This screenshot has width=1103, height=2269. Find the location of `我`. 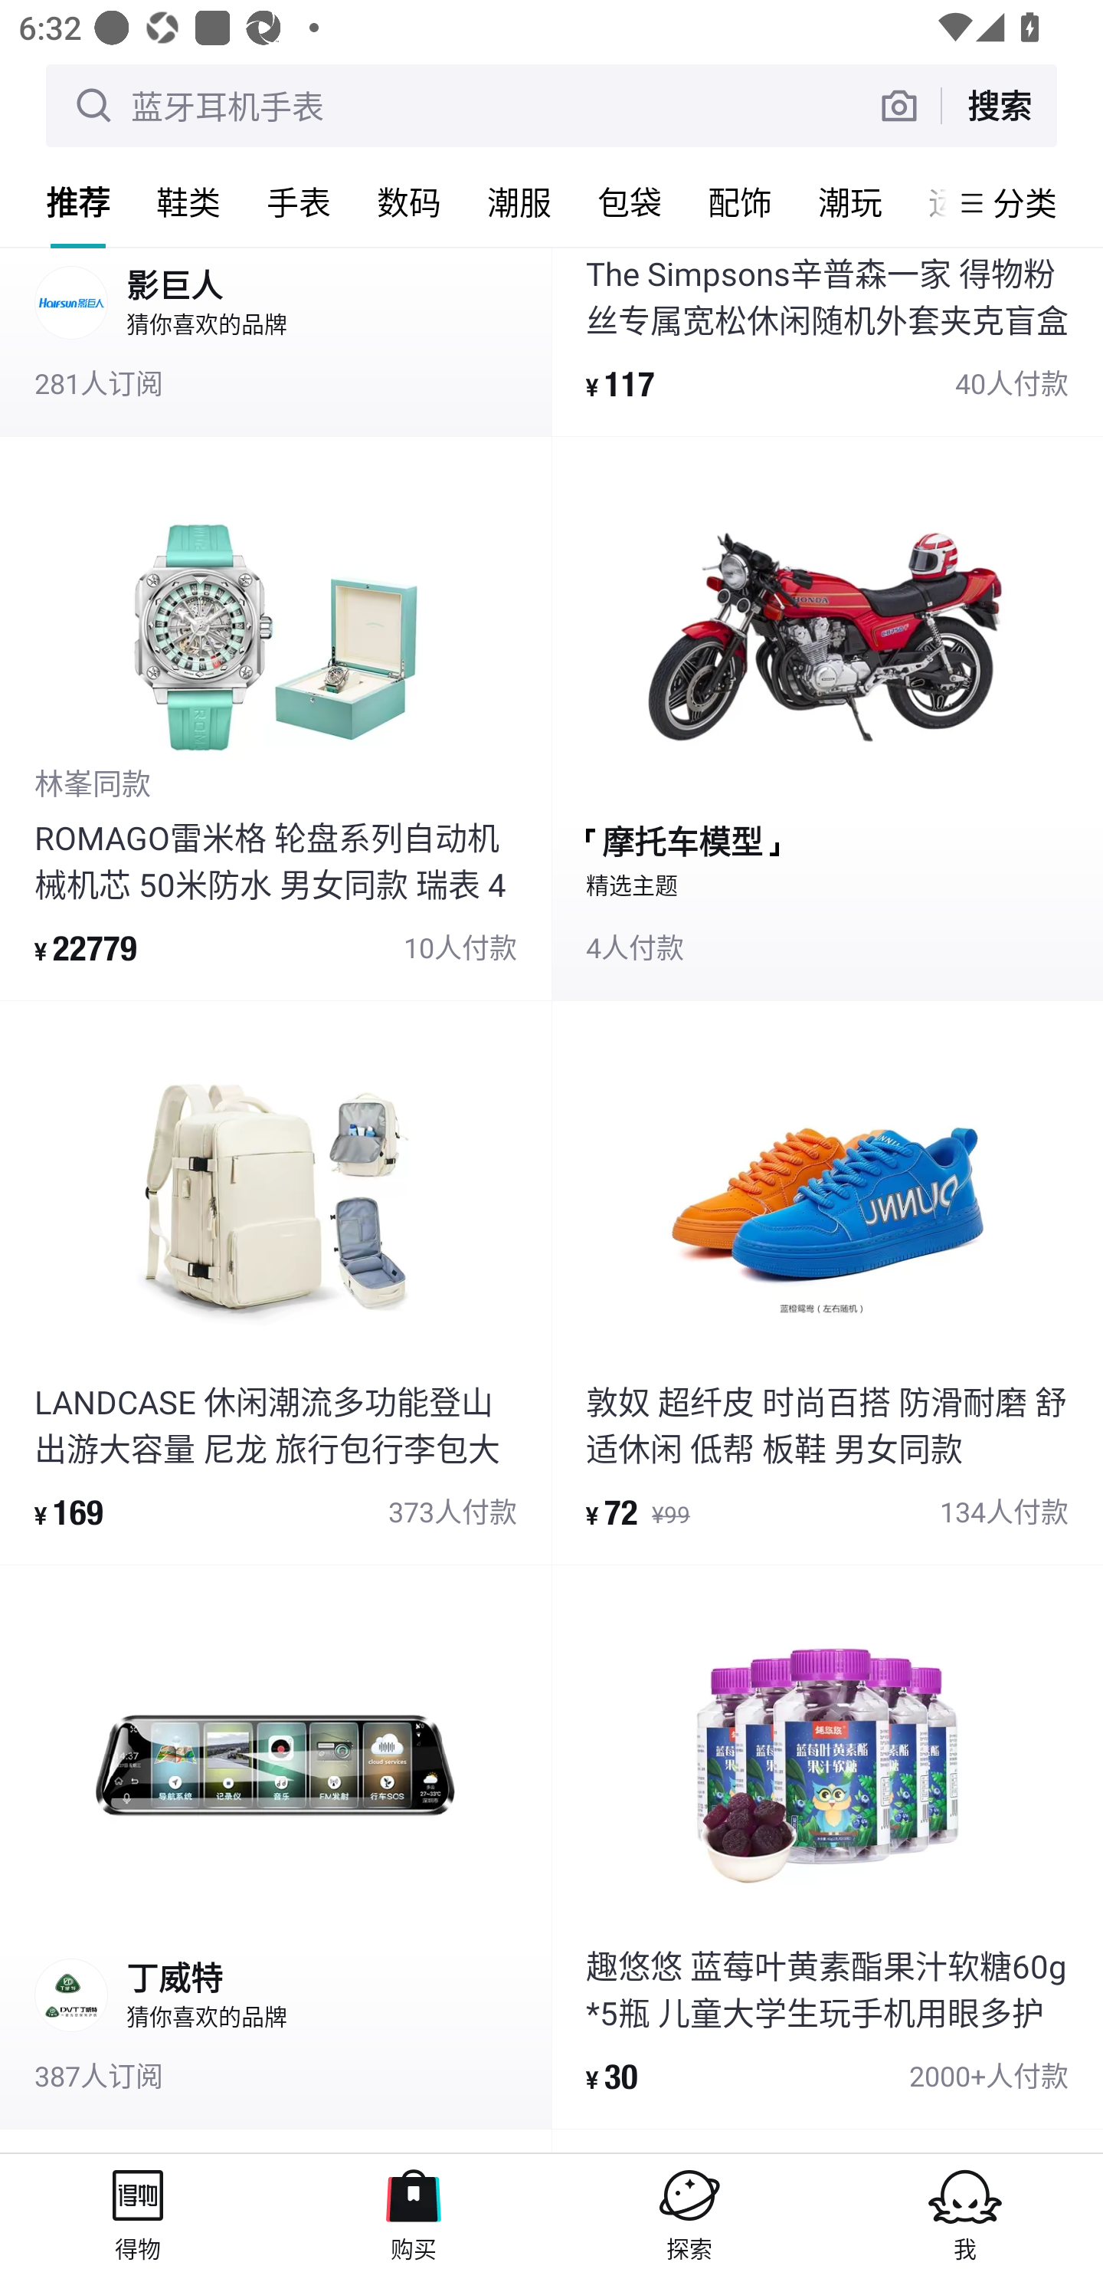

我 is located at coordinates (965, 2211).